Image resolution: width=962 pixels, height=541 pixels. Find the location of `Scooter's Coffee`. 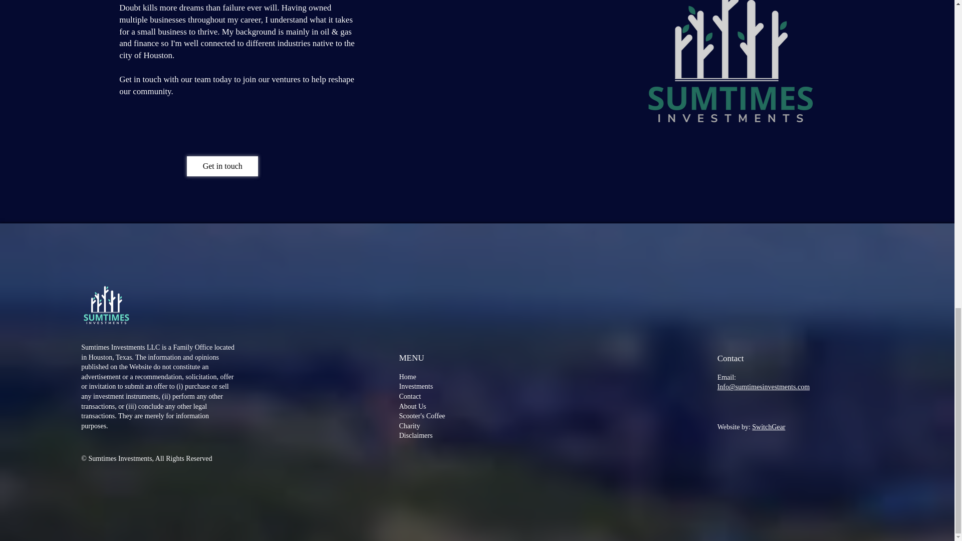

Scooter's Coffee is located at coordinates (422, 416).